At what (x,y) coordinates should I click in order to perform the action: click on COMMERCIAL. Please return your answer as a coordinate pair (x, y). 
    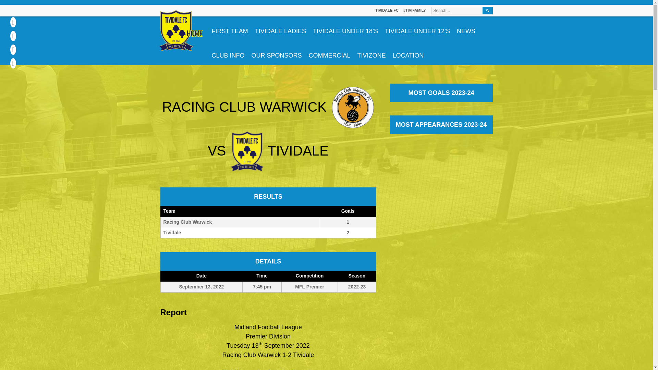
    Looking at the image, I should click on (466, 28).